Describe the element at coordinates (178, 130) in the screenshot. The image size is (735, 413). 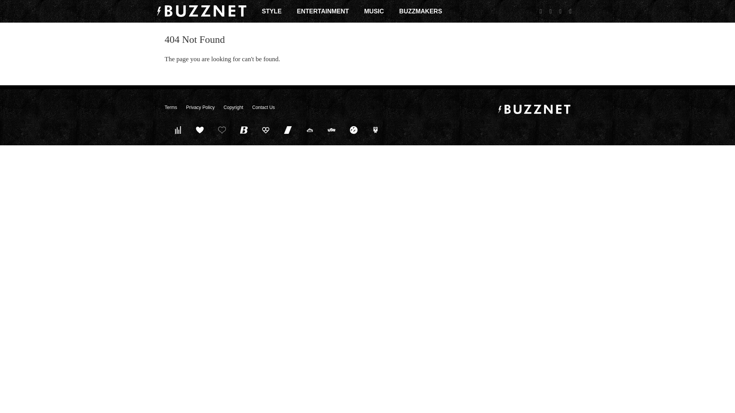
I see `Pure Volume` at that location.